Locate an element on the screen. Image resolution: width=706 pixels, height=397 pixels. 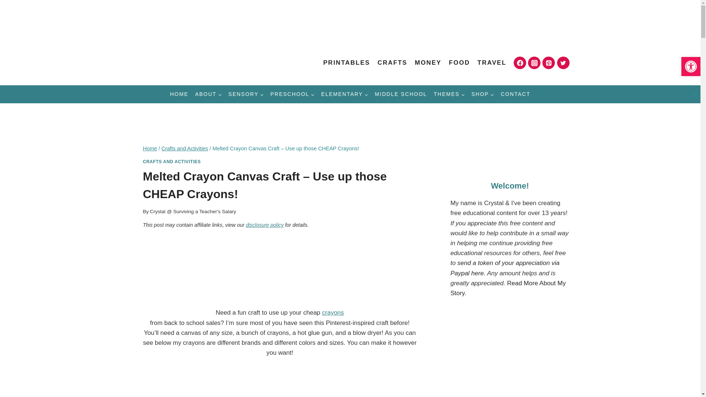
SENSORY is located at coordinates (246, 94).